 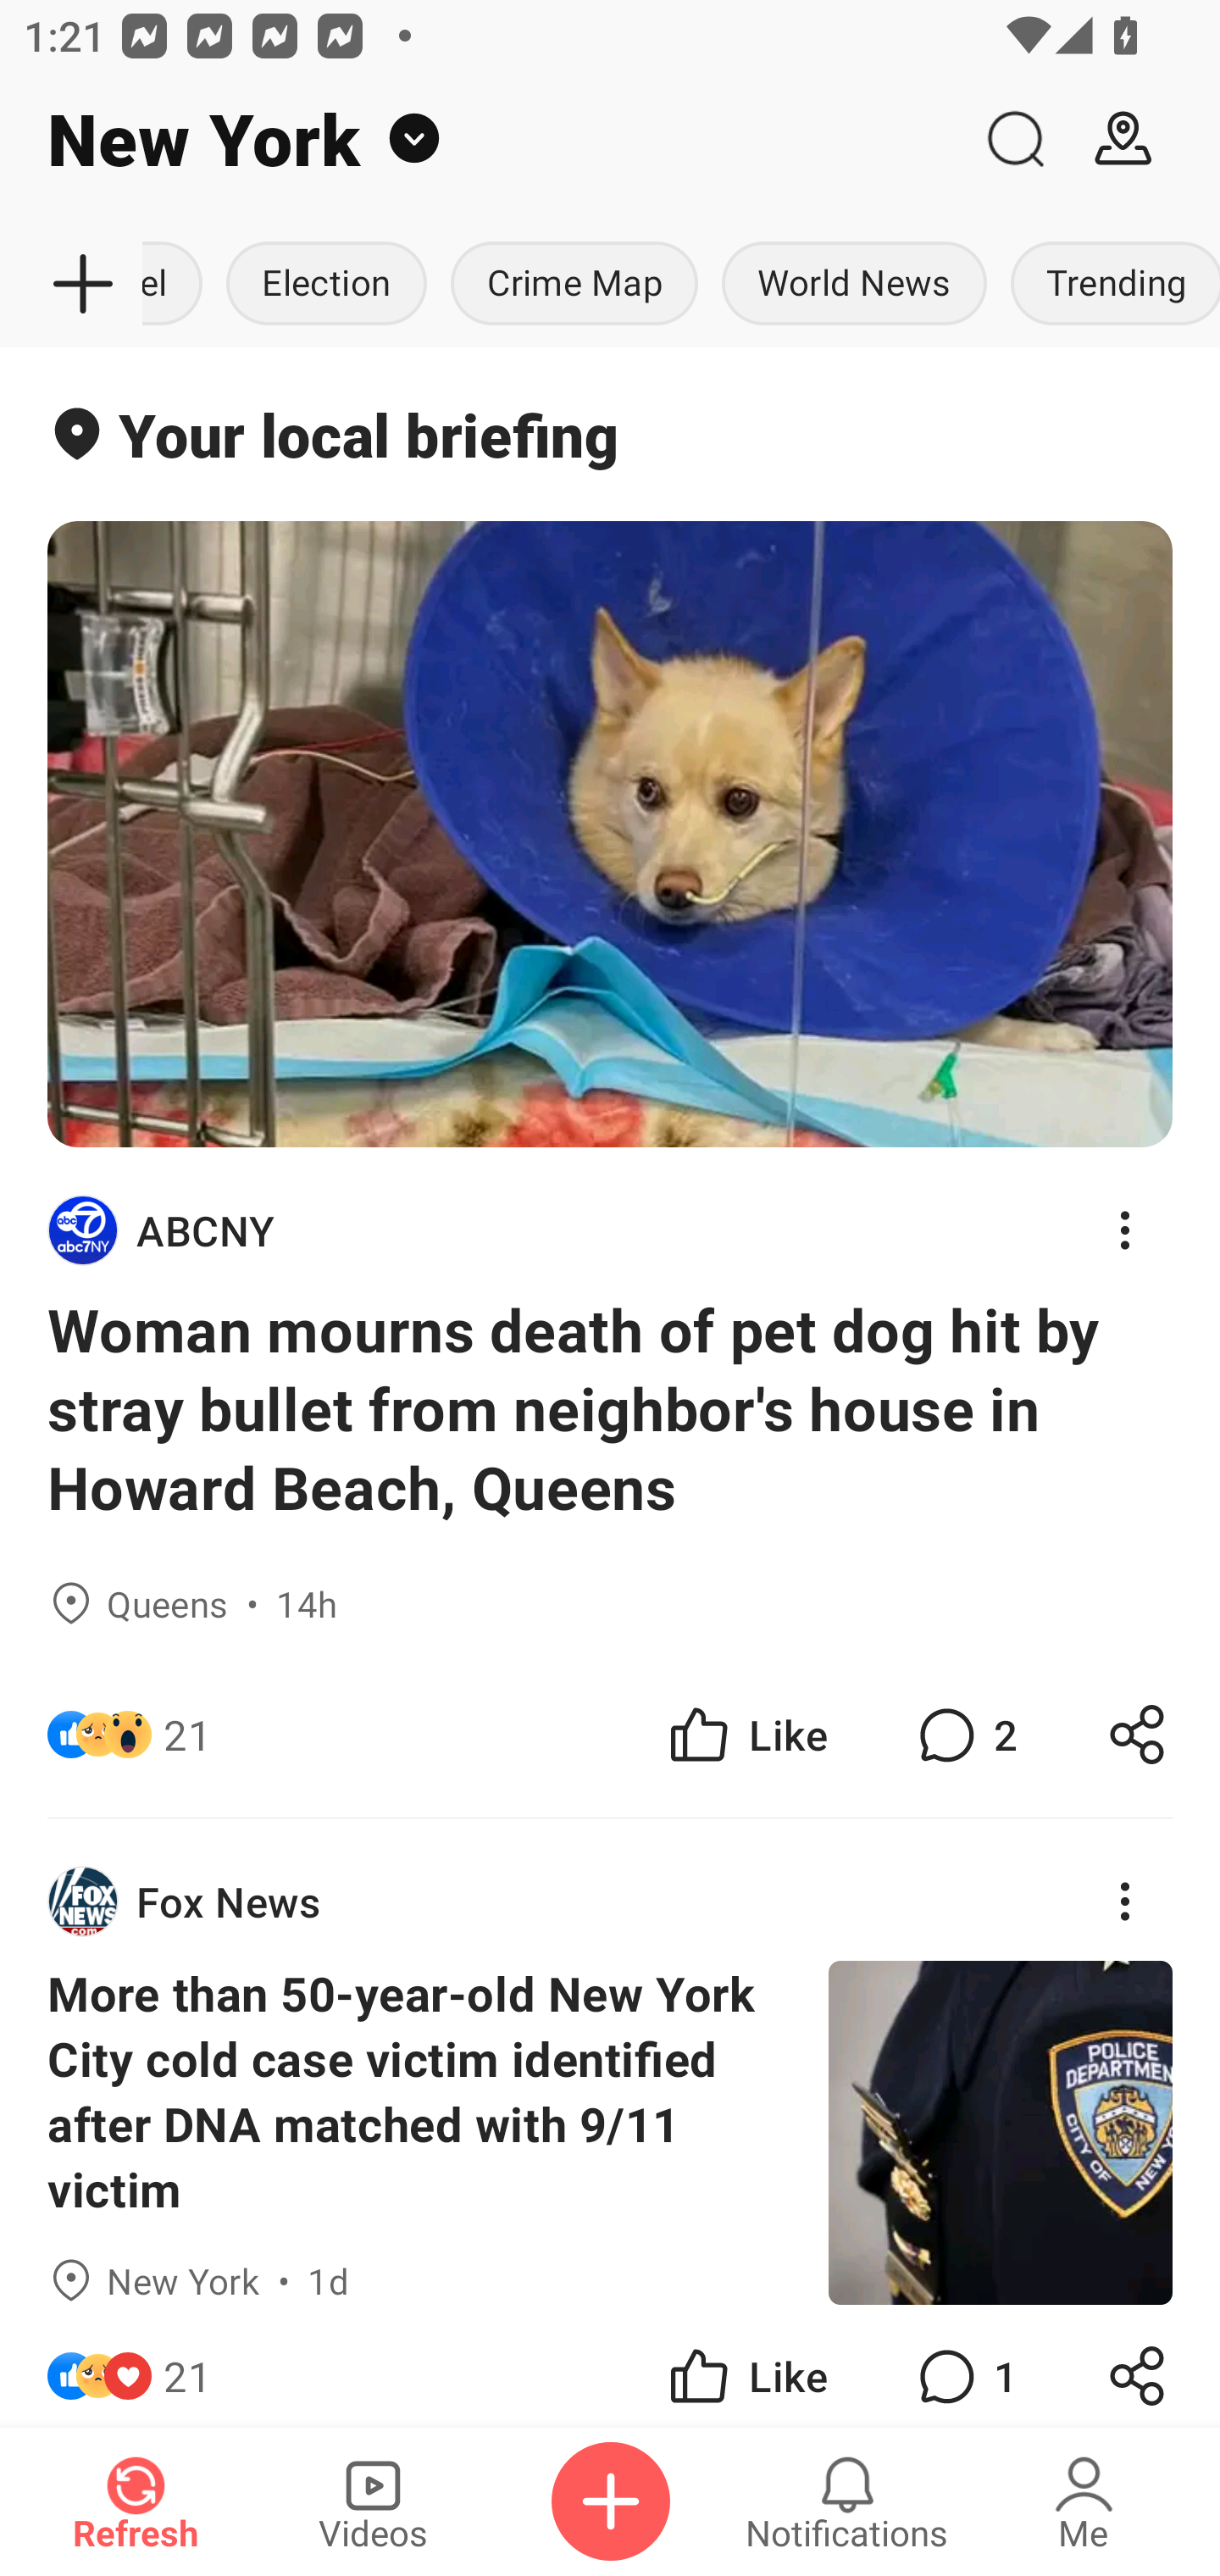 What do you see at coordinates (854, 285) in the screenshot?
I see `World News` at bounding box center [854, 285].